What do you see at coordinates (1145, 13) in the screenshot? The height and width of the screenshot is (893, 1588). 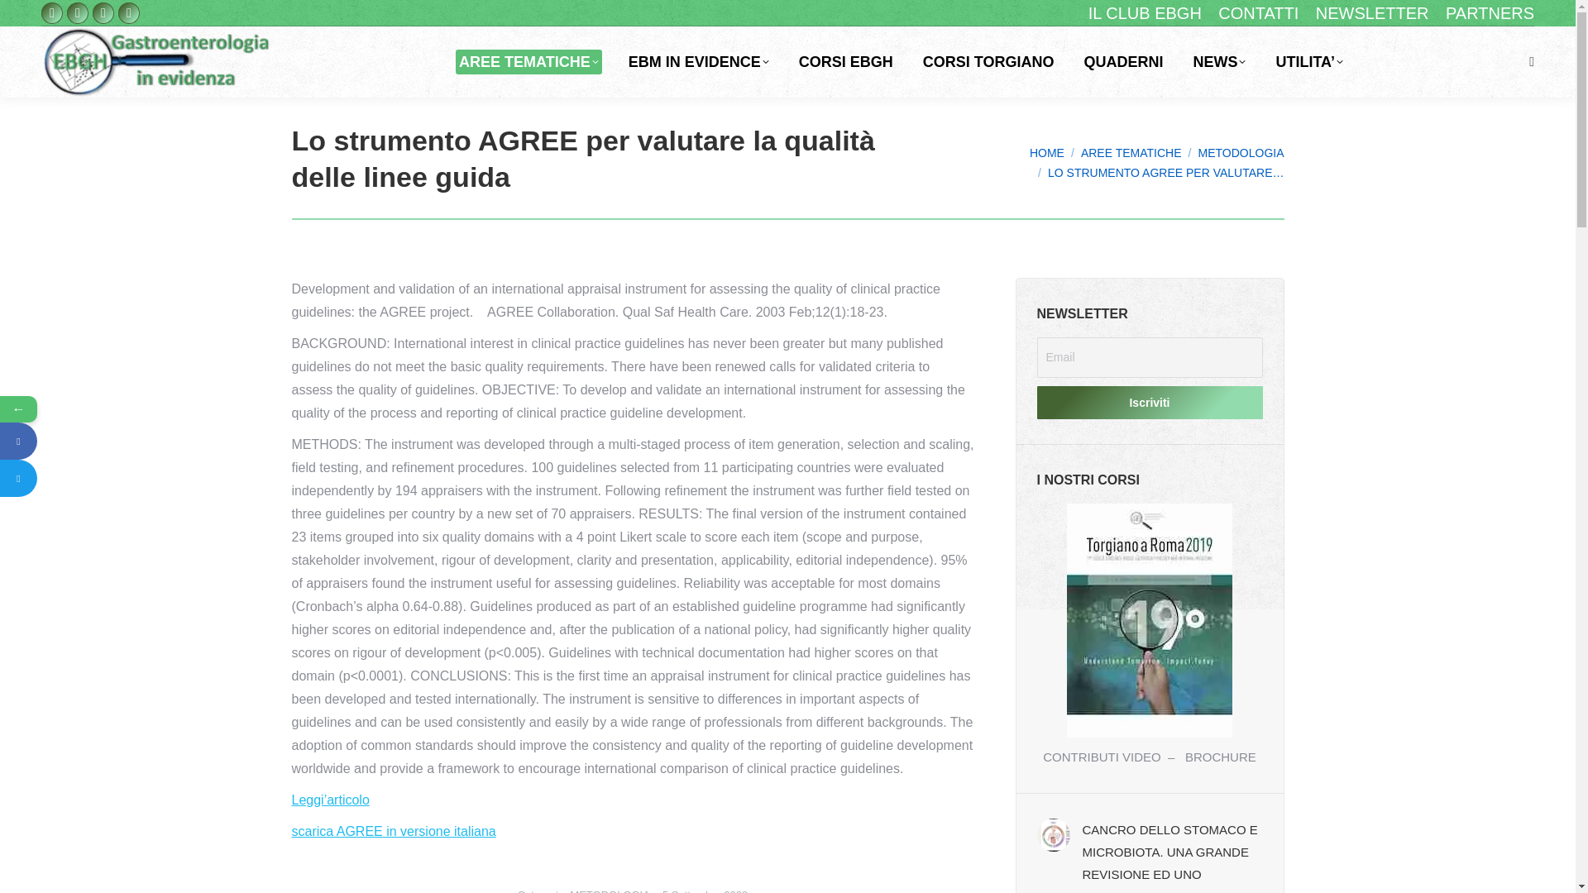 I see `IL CLUB EBGH` at bounding box center [1145, 13].